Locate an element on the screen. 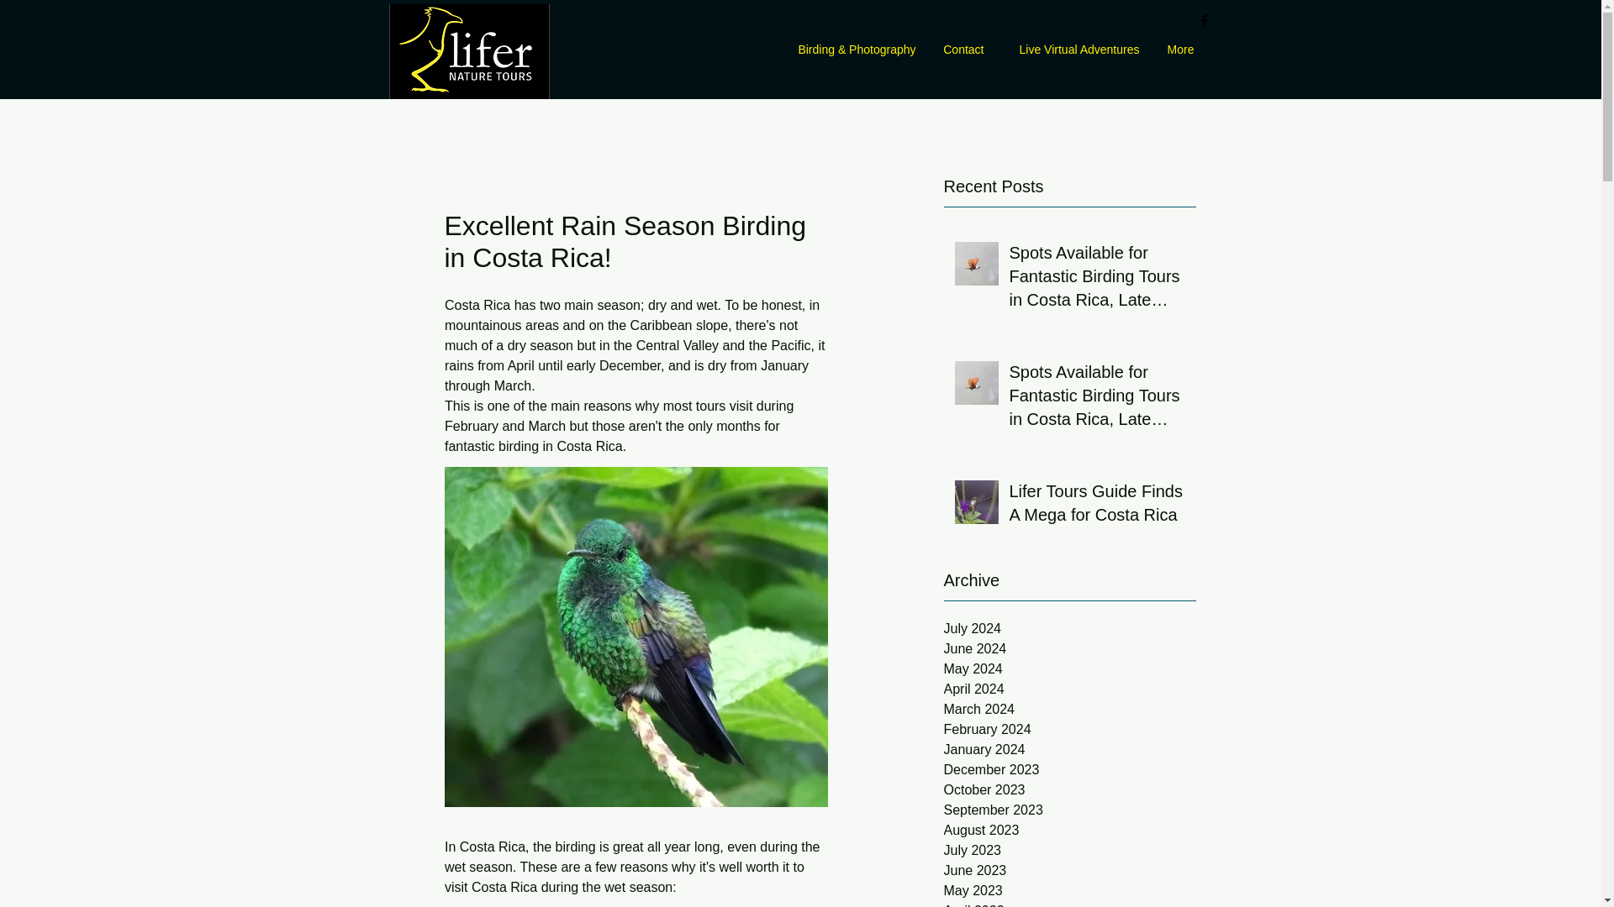  Contact is located at coordinates (962, 50).